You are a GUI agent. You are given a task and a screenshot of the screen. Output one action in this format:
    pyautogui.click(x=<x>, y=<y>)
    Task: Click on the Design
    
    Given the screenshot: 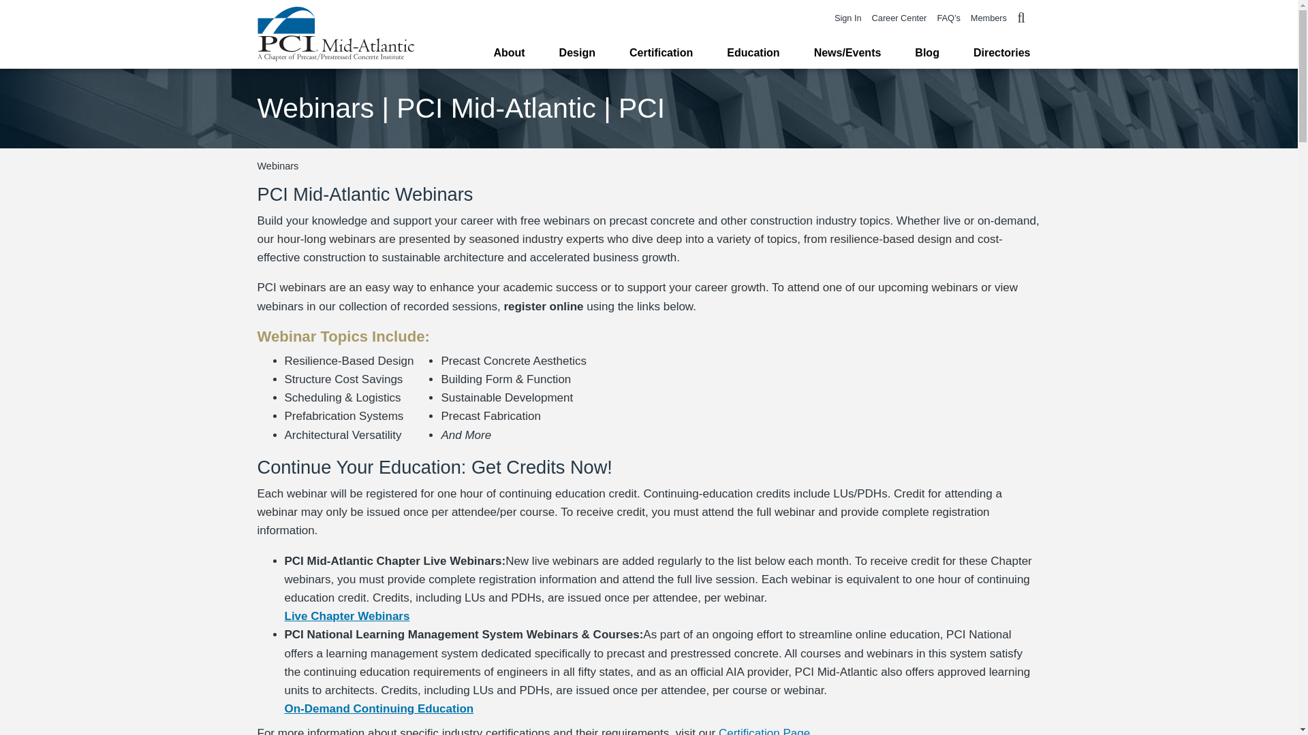 What is the action you would take?
    pyautogui.click(x=577, y=53)
    